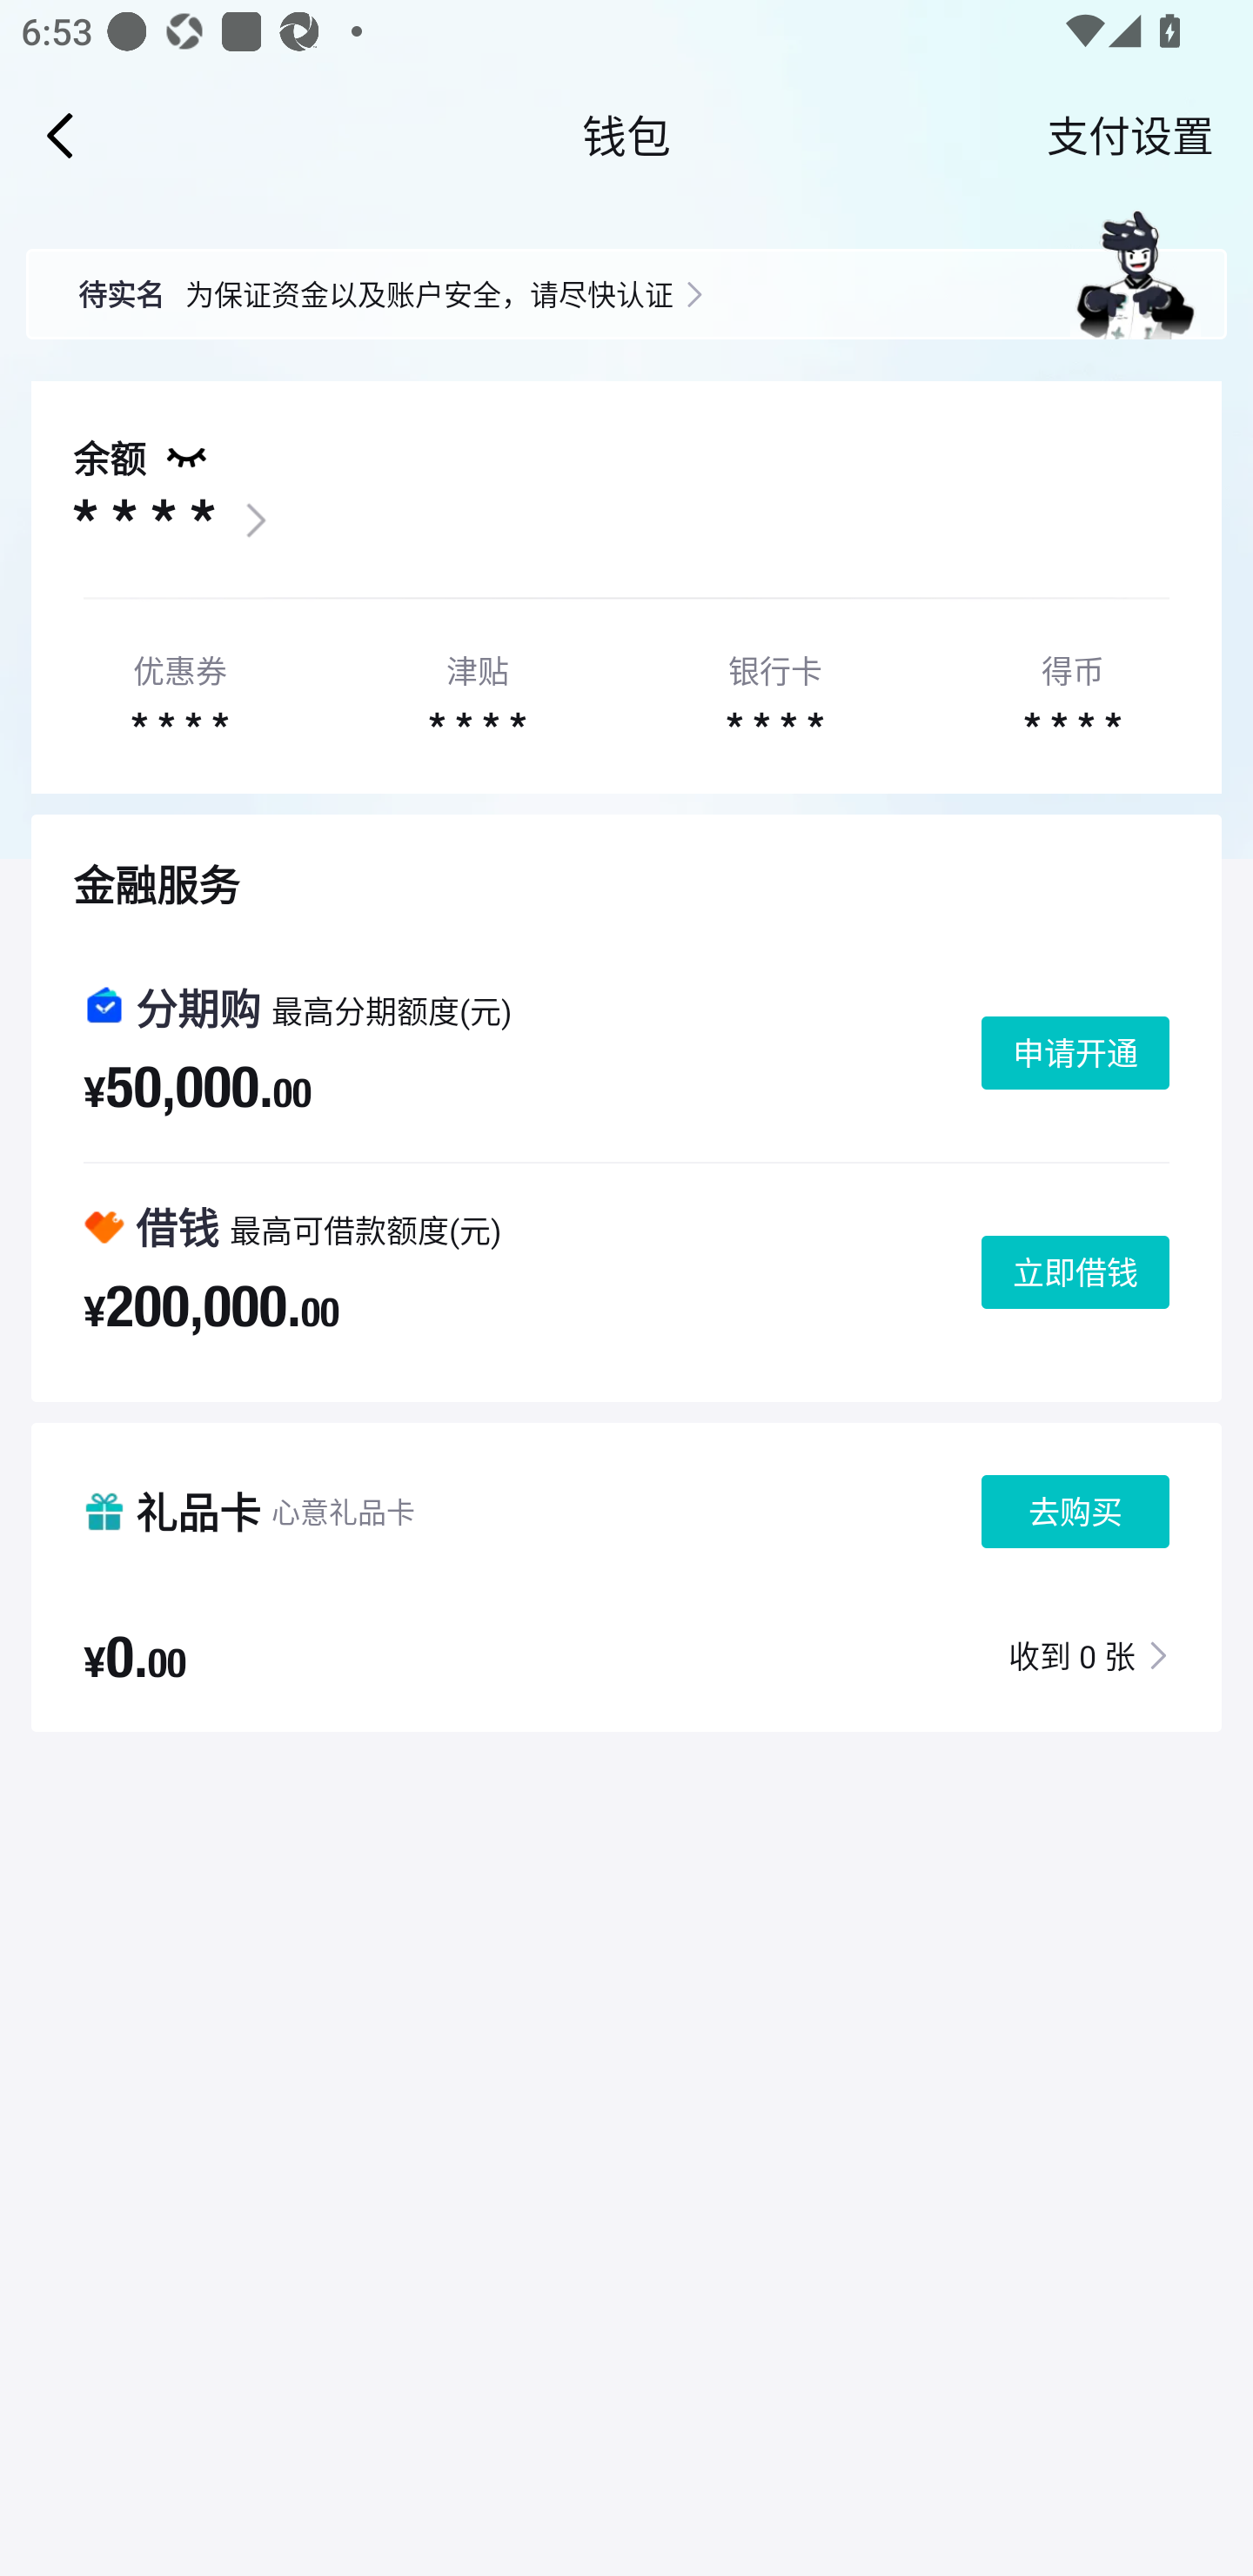  Describe the element at coordinates (626, 1272) in the screenshot. I see `借钱 最高可借款额度(元) ¥ 200,000.00 立即借钱` at that location.